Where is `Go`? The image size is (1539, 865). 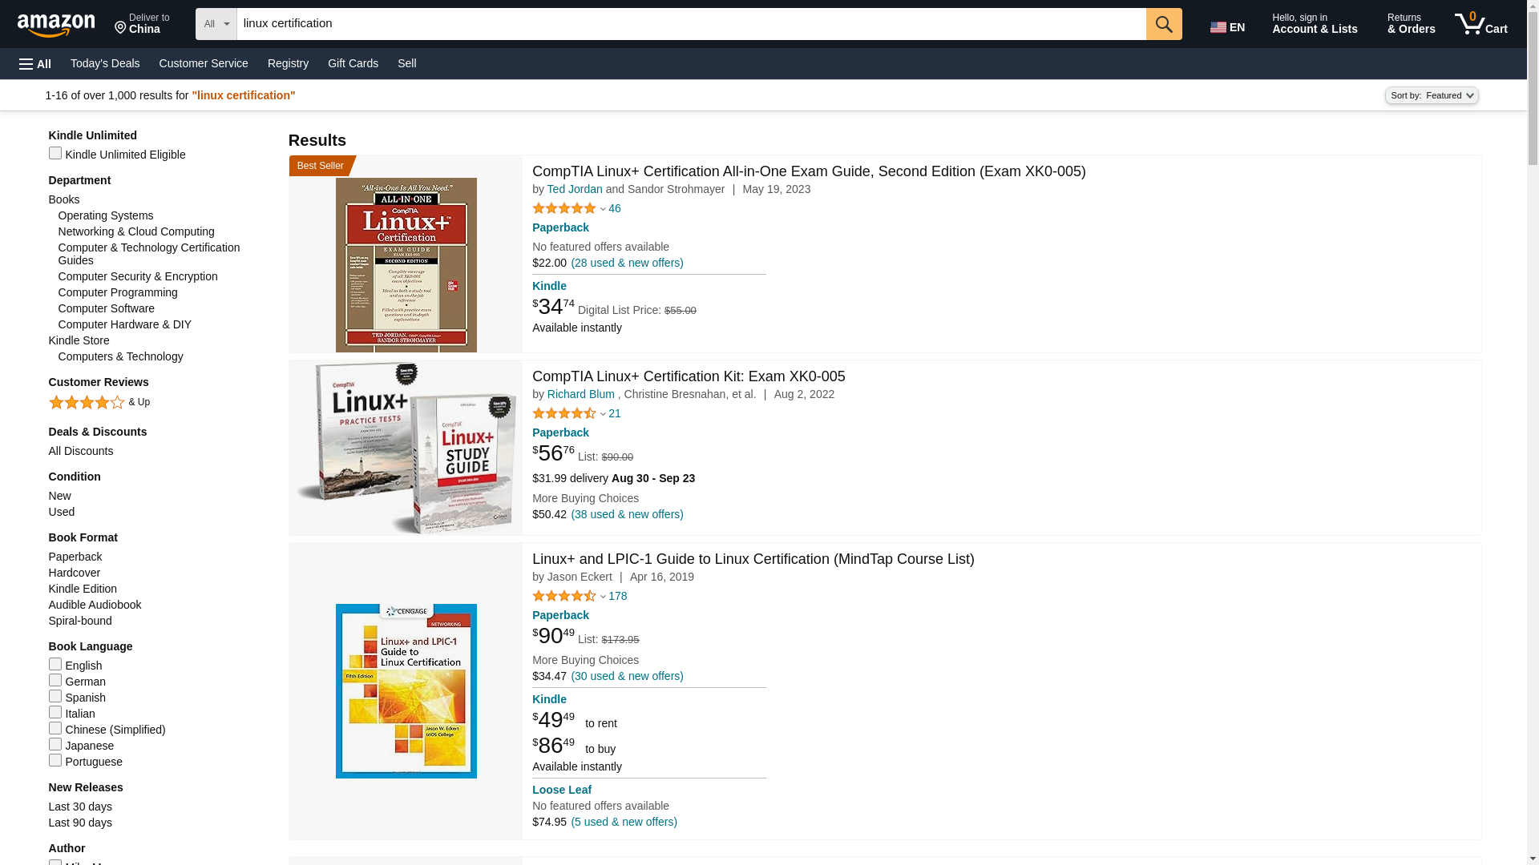
Go is located at coordinates (1164, 23).